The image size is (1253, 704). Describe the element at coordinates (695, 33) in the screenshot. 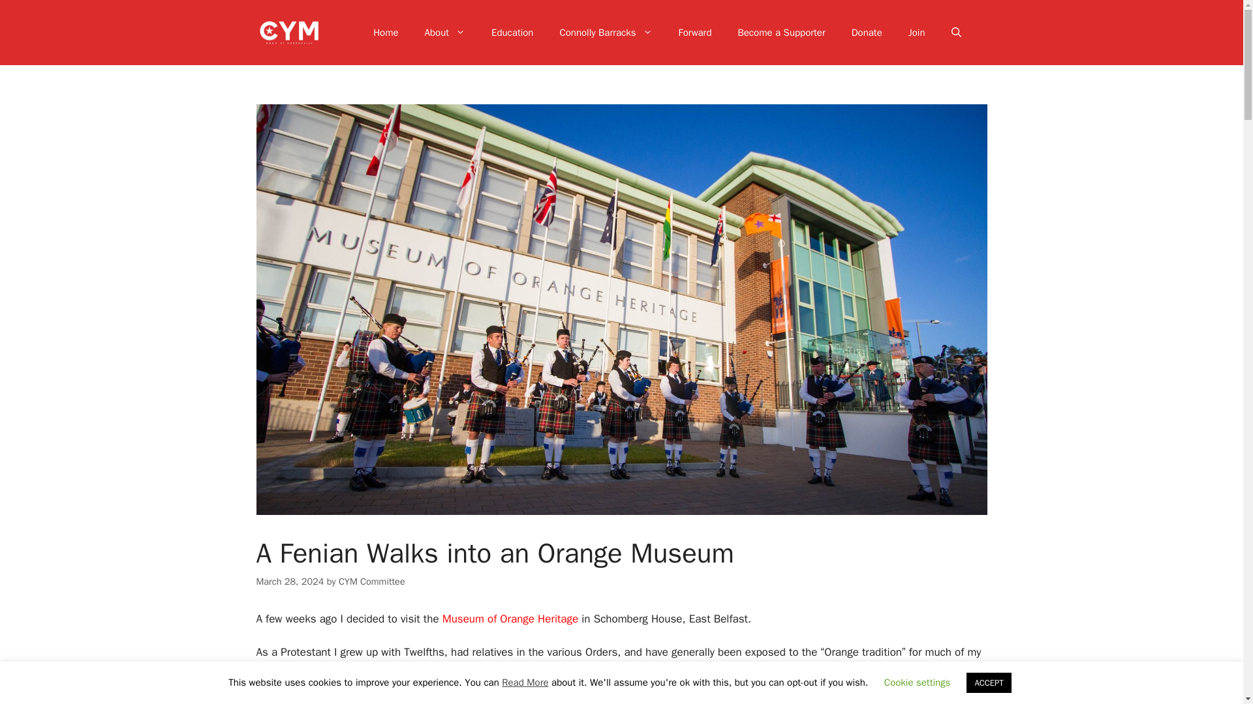

I see `Forward` at that location.